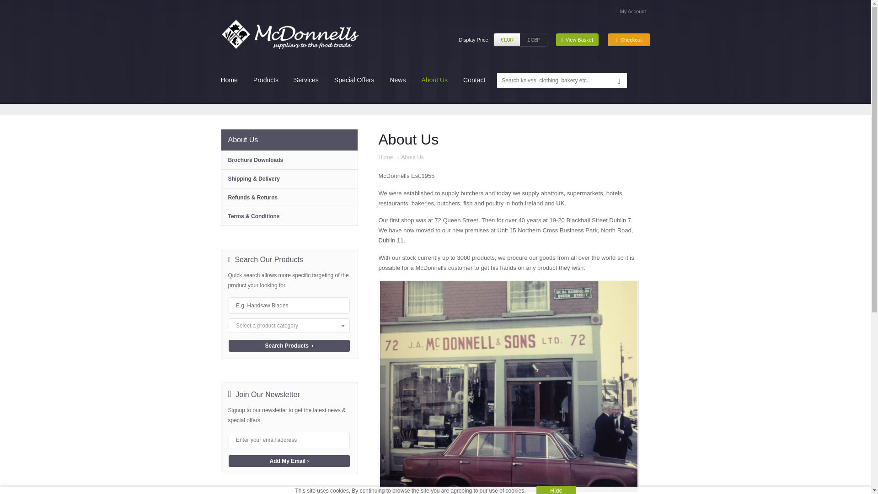  Describe the element at coordinates (289, 325) in the screenshot. I see `Select a product category` at that location.